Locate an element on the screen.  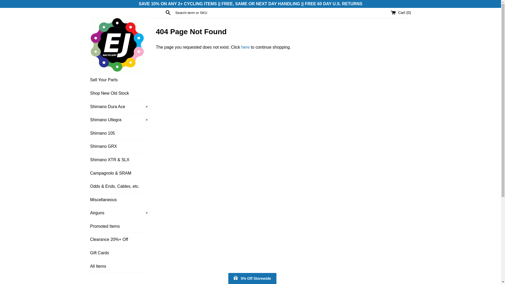
Sell Your Parts is located at coordinates (119, 80).